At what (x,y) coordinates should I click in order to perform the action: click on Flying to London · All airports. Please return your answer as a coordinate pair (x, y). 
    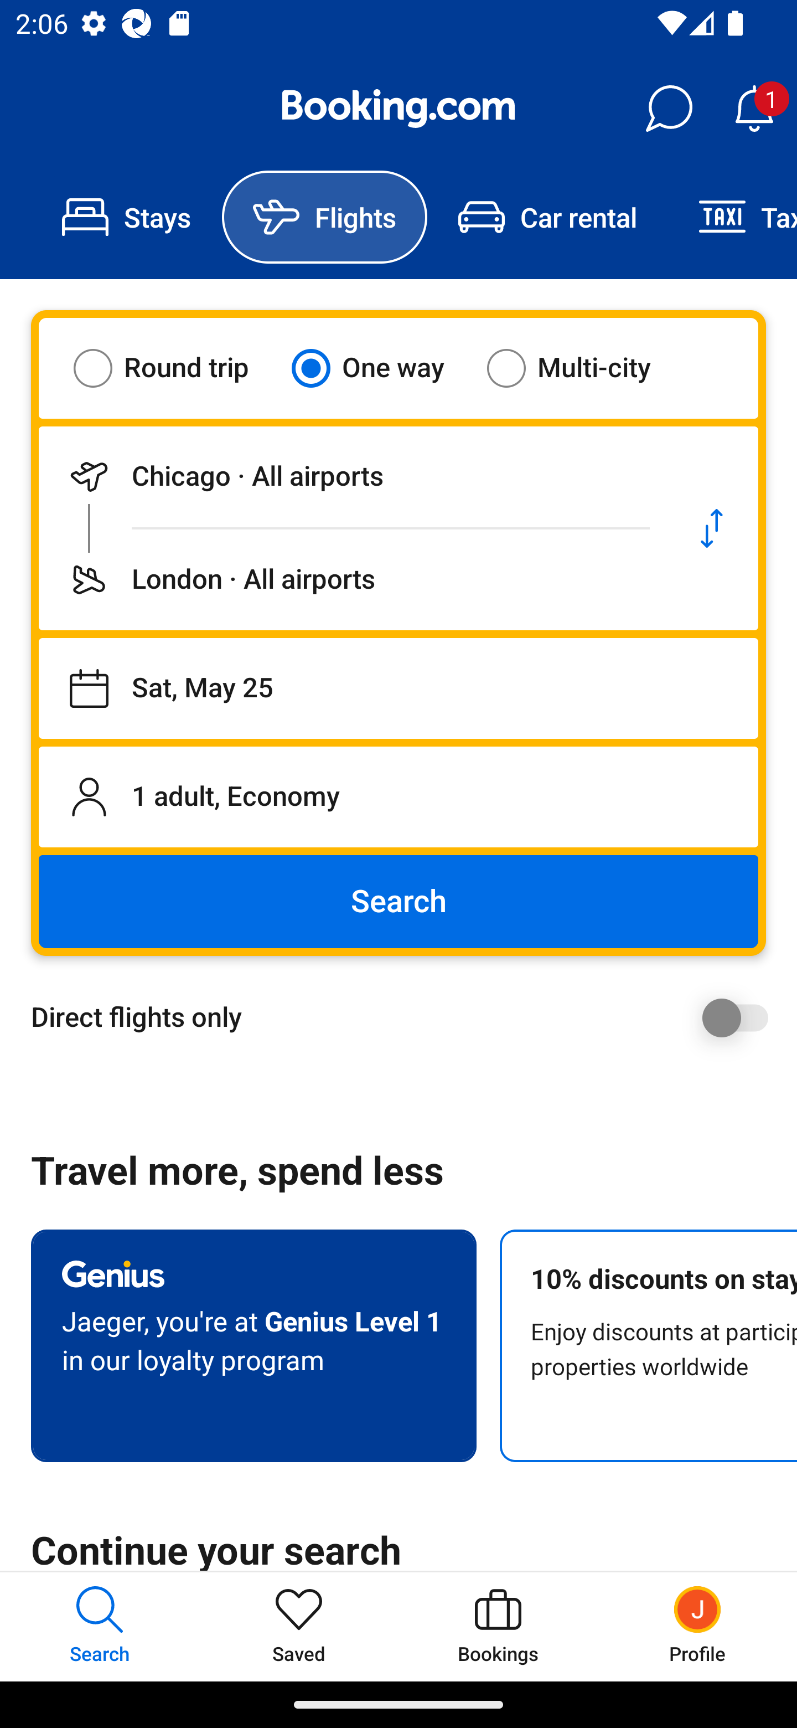
    Looking at the image, I should click on (352, 579).